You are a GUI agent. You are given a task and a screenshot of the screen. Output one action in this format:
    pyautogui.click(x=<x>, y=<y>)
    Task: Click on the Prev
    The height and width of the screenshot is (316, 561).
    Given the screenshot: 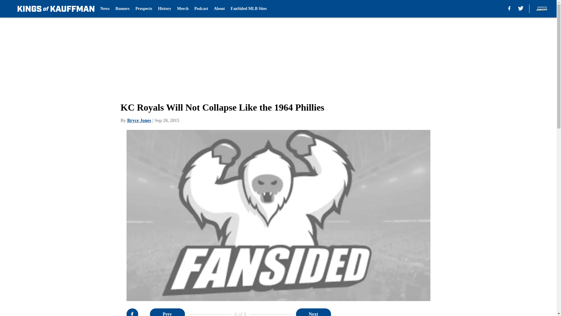 What is the action you would take?
    pyautogui.click(x=167, y=312)
    